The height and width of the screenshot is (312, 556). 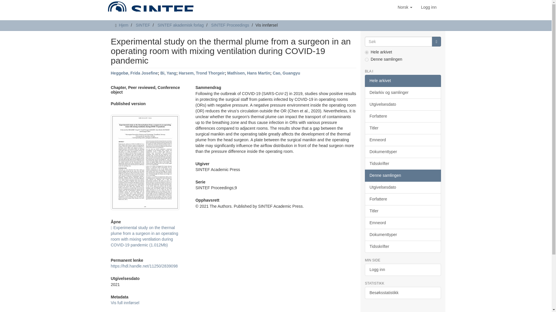 What do you see at coordinates (429, 7) in the screenshot?
I see `Logg inn` at bounding box center [429, 7].